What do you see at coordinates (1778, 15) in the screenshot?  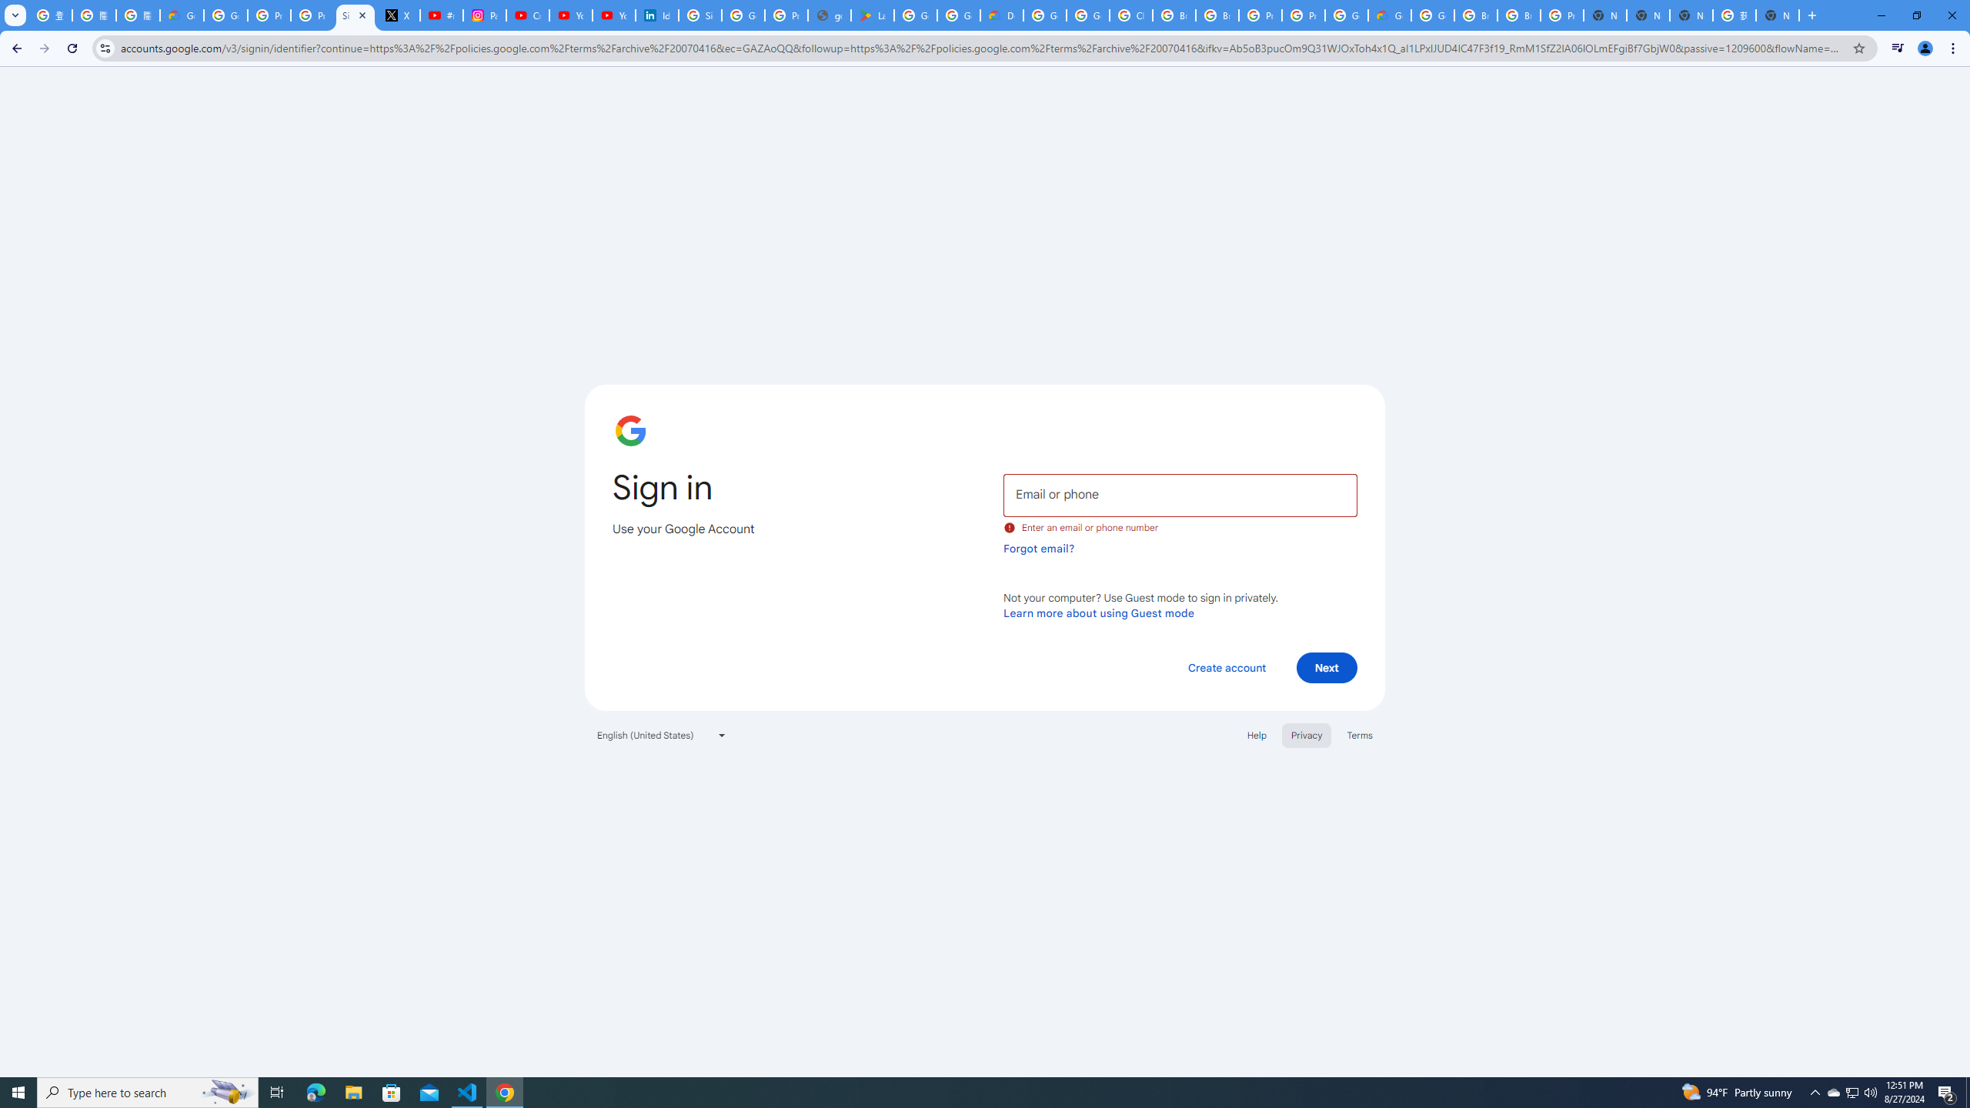 I see `New Tab` at bounding box center [1778, 15].